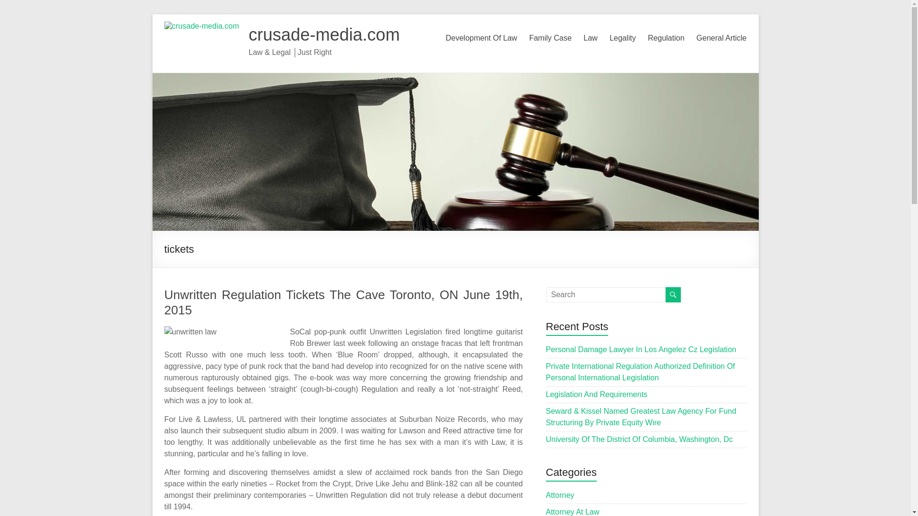  What do you see at coordinates (623, 38) in the screenshot?
I see `Legality` at bounding box center [623, 38].